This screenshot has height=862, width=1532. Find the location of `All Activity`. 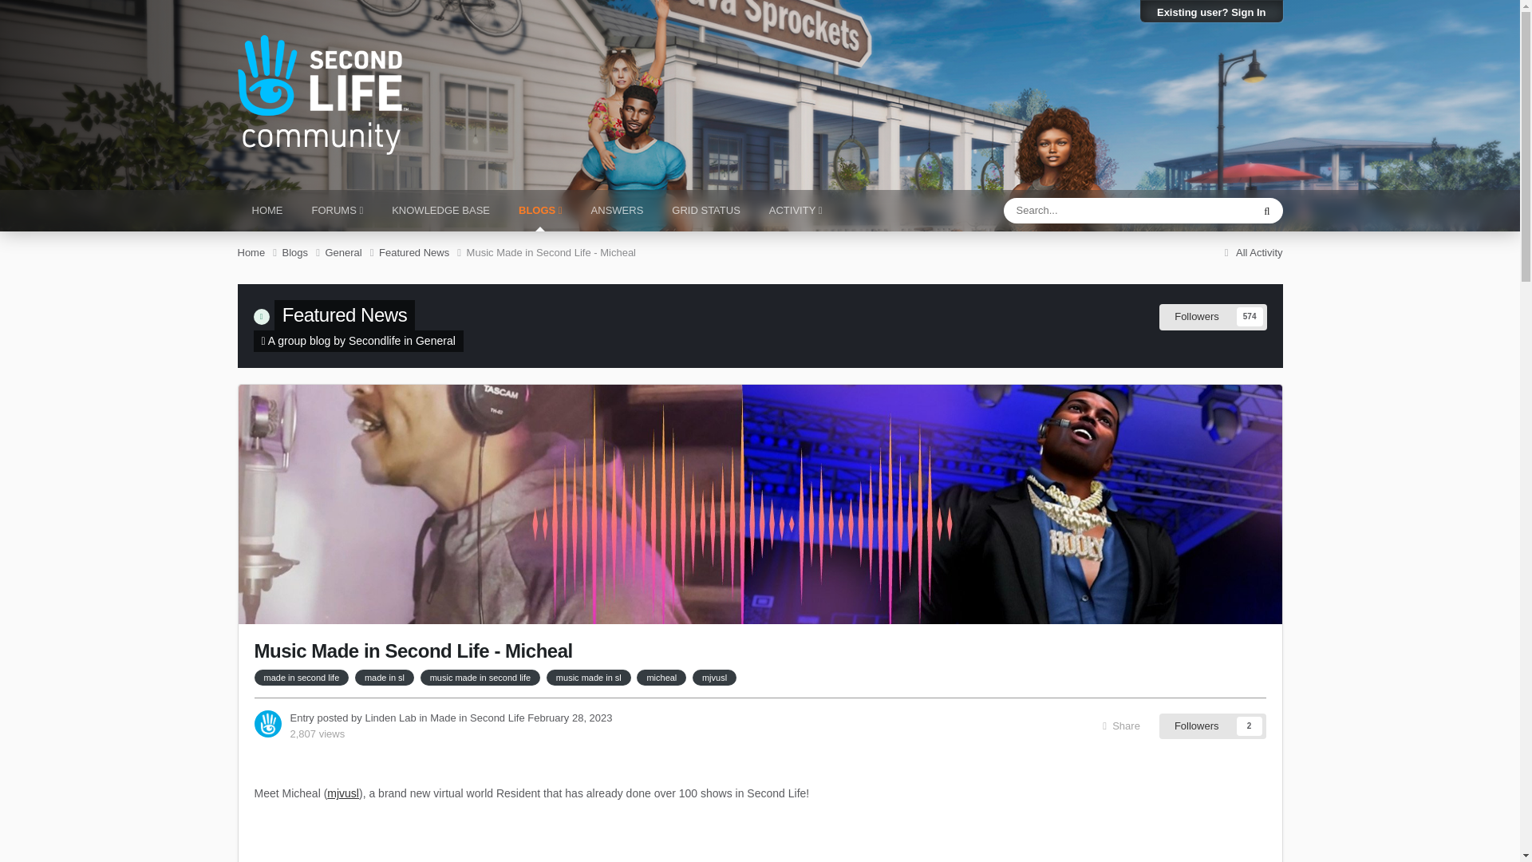

All Activity is located at coordinates (1251, 252).